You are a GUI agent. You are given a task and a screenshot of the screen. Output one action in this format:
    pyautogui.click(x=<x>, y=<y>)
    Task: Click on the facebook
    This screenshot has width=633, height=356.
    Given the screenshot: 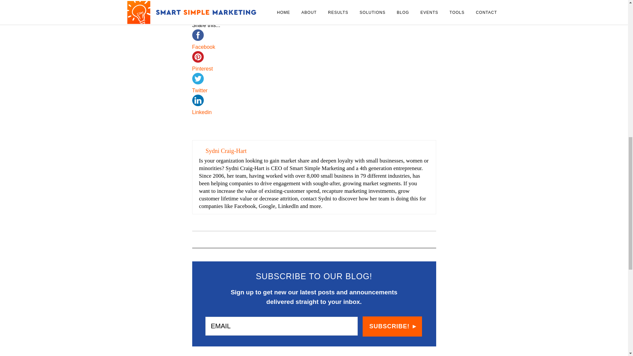 What is the action you would take?
    pyautogui.click(x=197, y=35)
    